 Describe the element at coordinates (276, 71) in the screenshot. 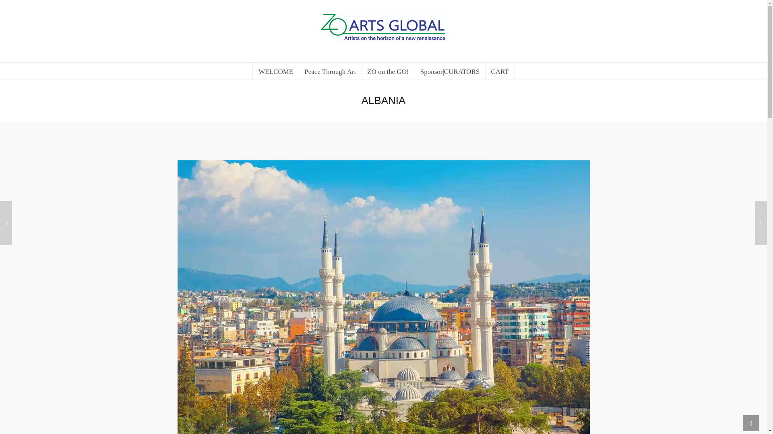

I see `WELCOME` at that location.